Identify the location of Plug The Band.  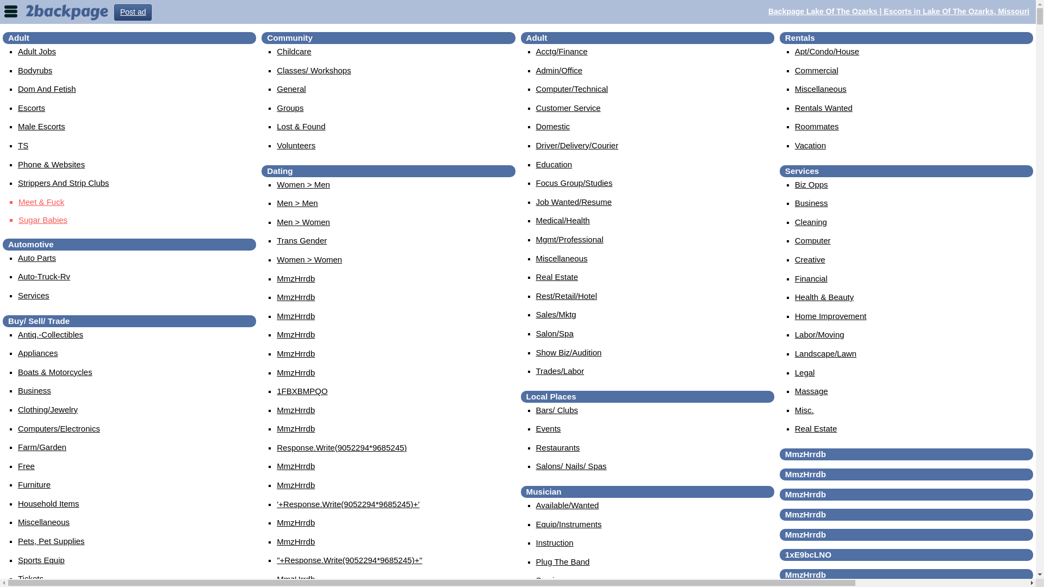
(563, 562).